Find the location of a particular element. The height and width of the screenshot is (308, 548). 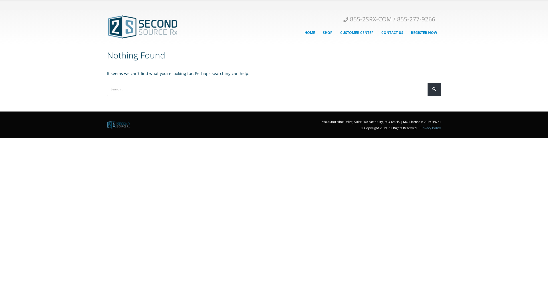

855-277-9266 is located at coordinates (416, 19).